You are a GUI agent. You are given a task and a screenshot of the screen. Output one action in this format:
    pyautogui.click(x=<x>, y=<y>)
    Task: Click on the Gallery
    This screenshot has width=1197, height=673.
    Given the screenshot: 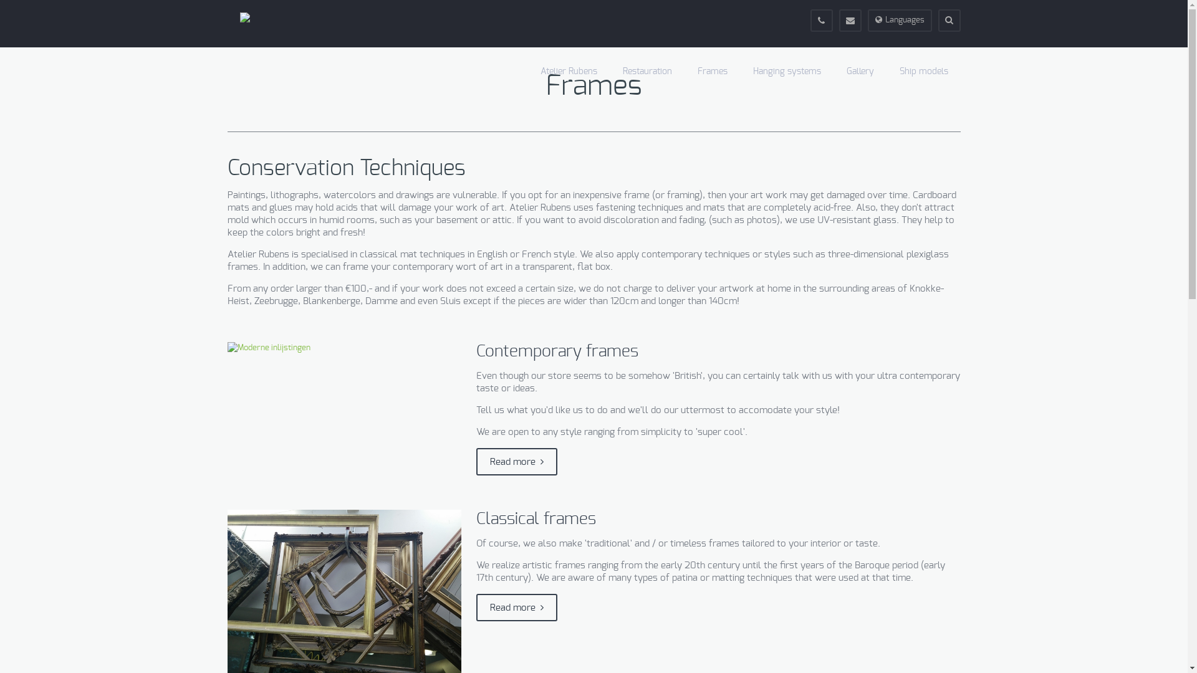 What is the action you would take?
    pyautogui.click(x=860, y=72)
    